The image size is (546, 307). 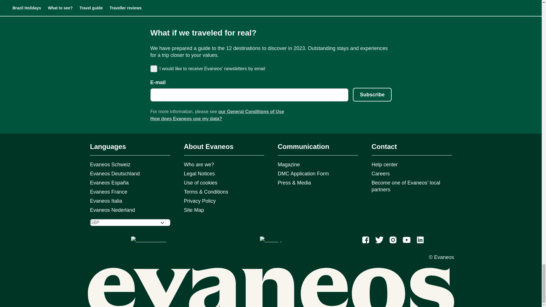 What do you see at coordinates (161, 1) in the screenshot?
I see `Our Better Trips promise` at bounding box center [161, 1].